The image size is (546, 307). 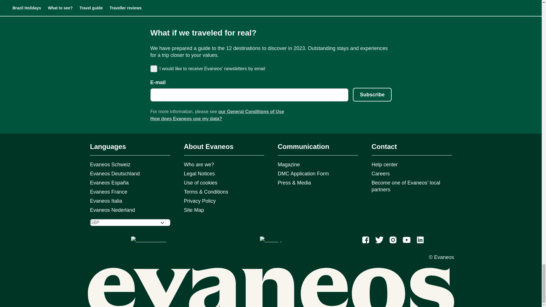 What do you see at coordinates (161, 1) in the screenshot?
I see `Our Better Trips promise` at bounding box center [161, 1].